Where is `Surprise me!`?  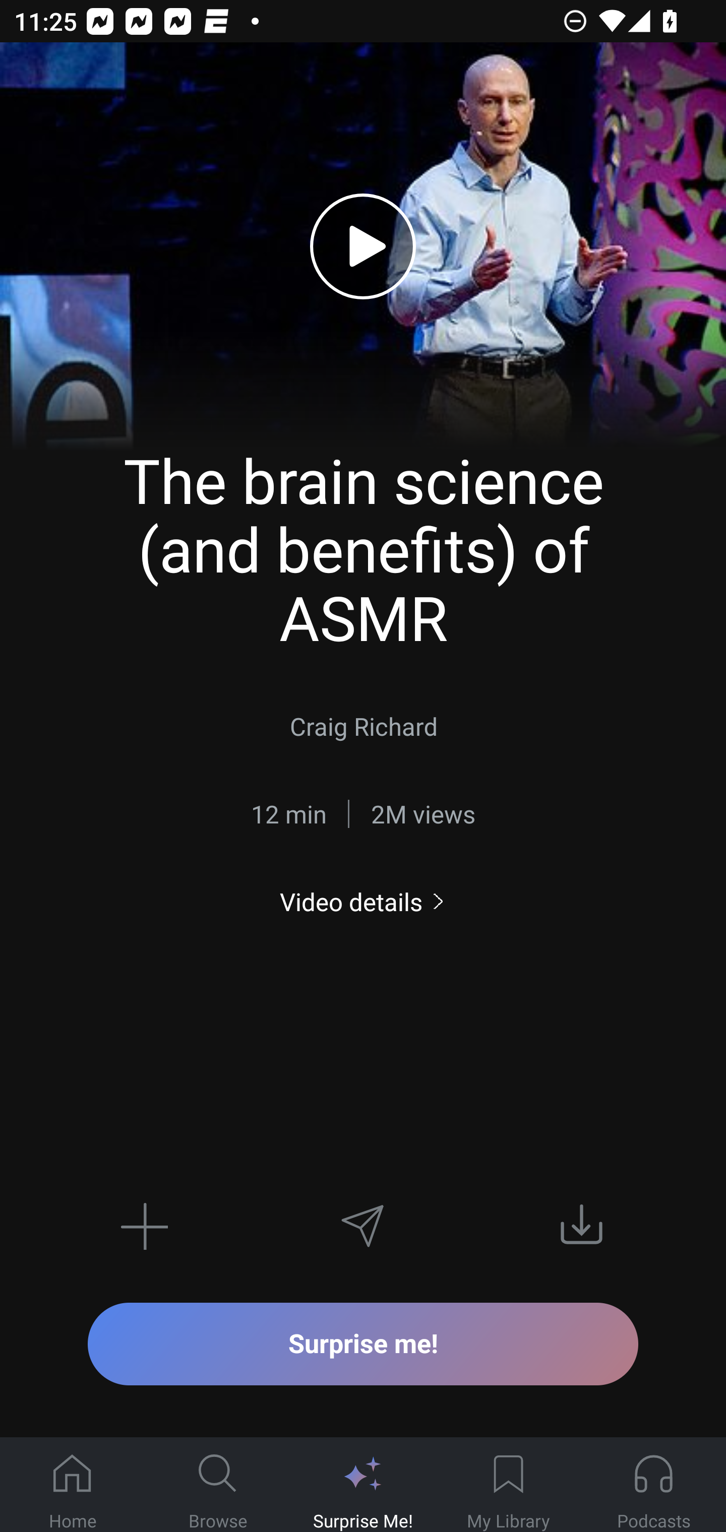
Surprise me! is located at coordinates (363, 1344).